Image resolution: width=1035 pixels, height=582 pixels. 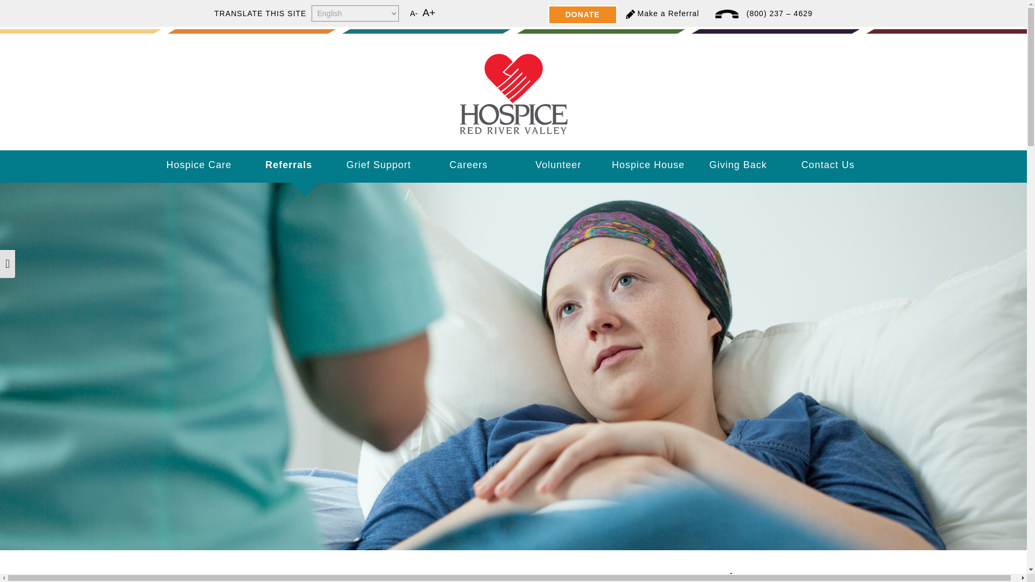 I want to click on Make a Referral, so click(x=668, y=13).